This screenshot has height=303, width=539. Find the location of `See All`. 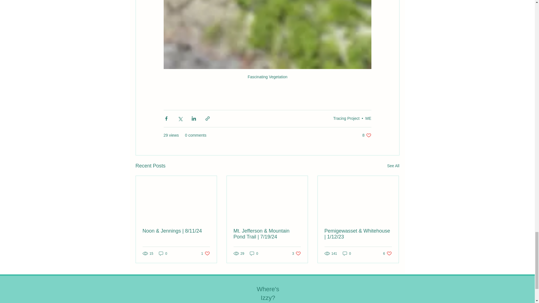

See All is located at coordinates (205, 253).